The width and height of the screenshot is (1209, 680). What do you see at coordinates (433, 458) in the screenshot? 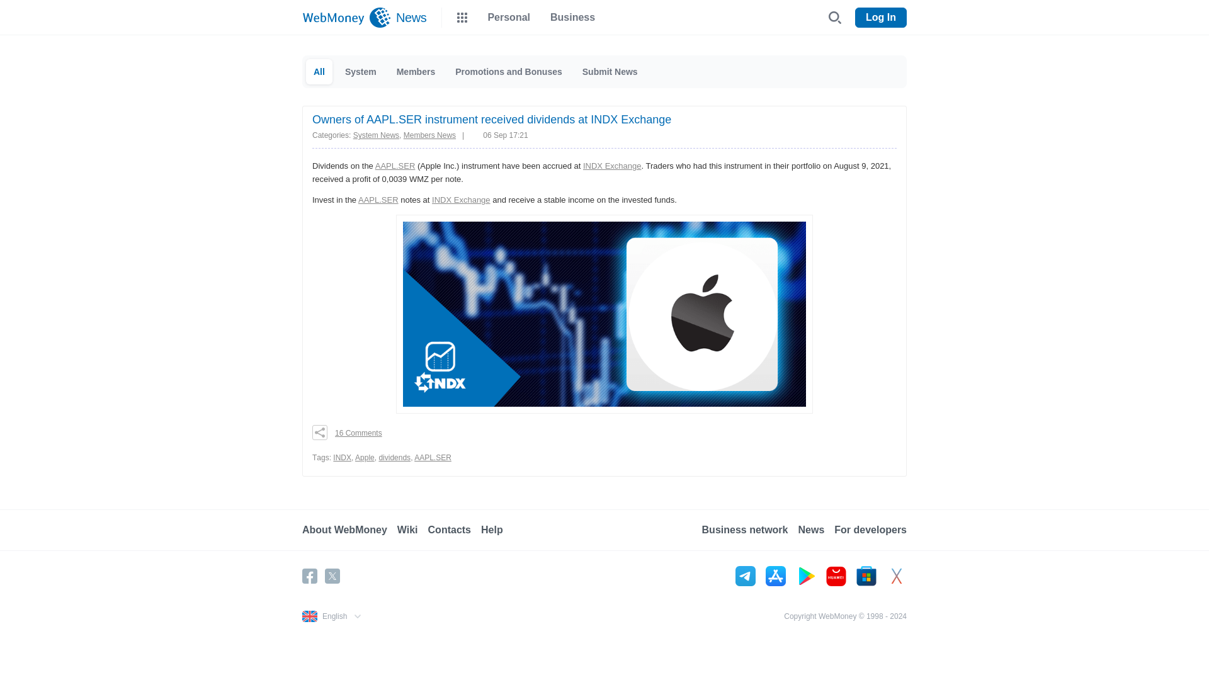
I see `AAPL.SER` at bounding box center [433, 458].